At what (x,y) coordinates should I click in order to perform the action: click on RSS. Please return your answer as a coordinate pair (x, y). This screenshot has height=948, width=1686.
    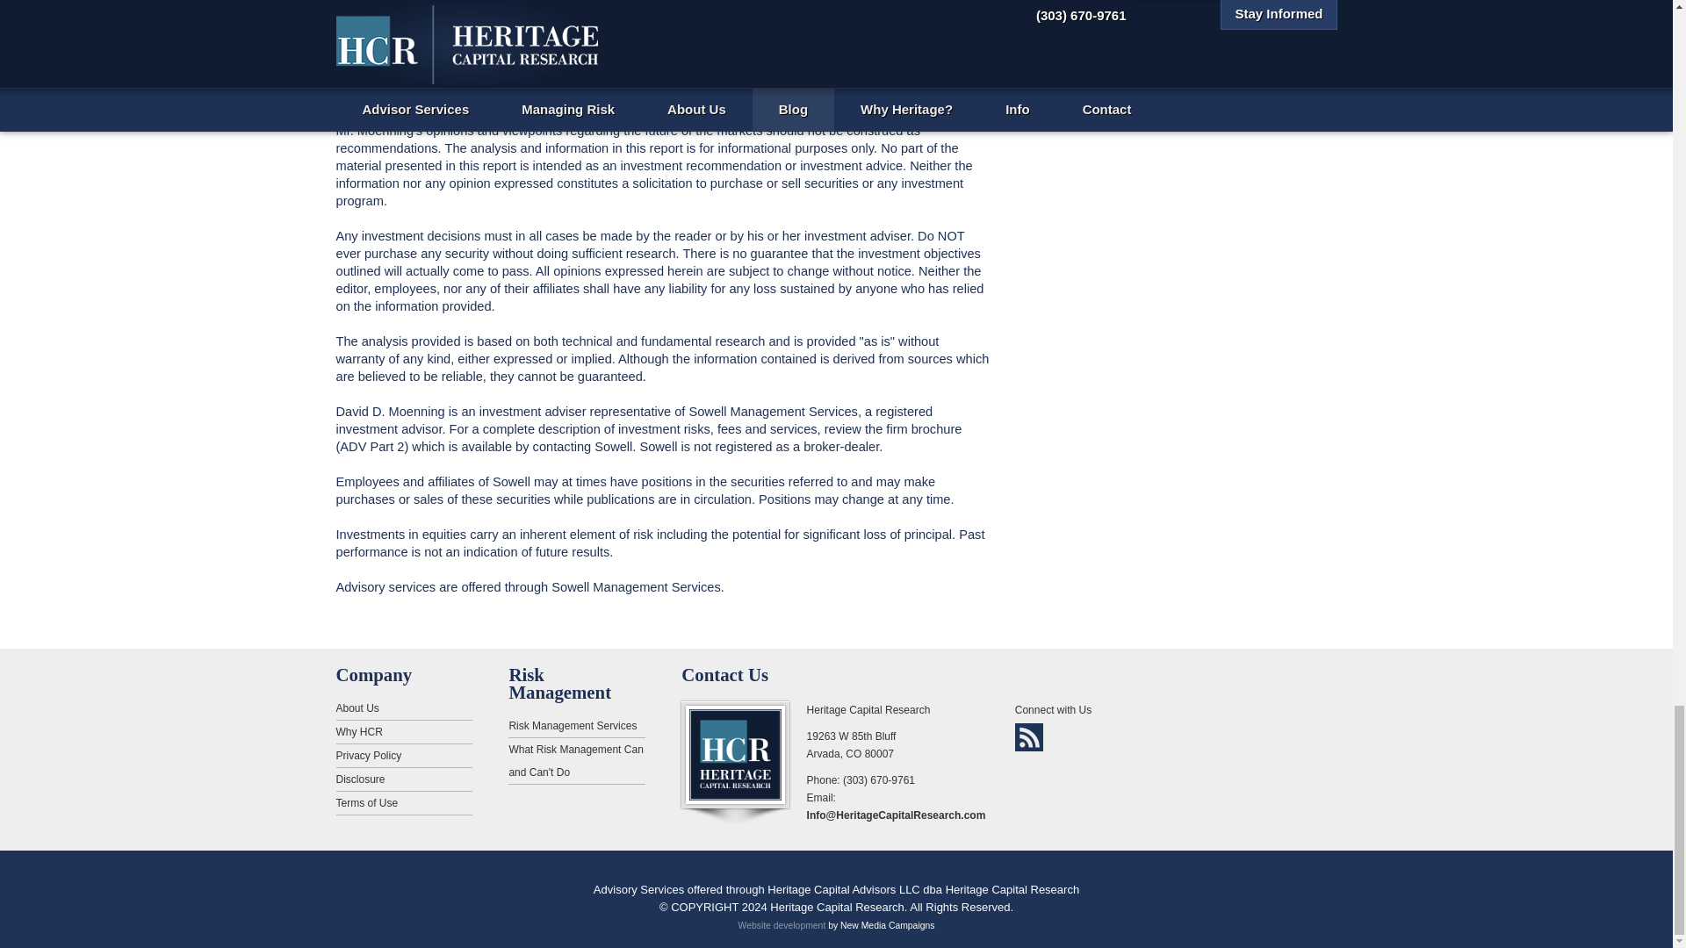
    Looking at the image, I should click on (1029, 737).